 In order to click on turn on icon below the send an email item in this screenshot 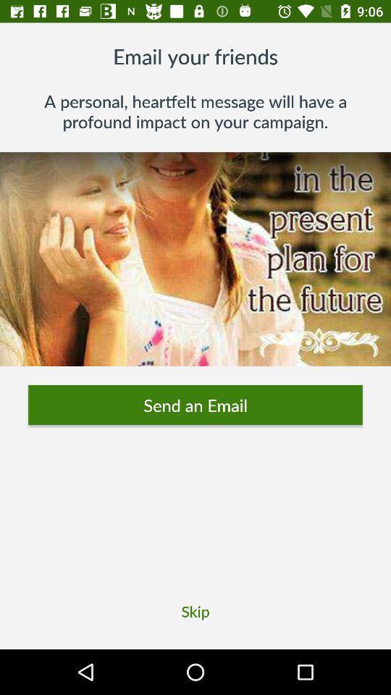, I will do `click(195, 611)`.